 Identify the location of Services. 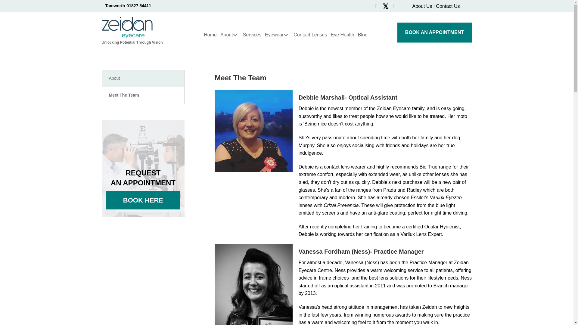
(253, 35).